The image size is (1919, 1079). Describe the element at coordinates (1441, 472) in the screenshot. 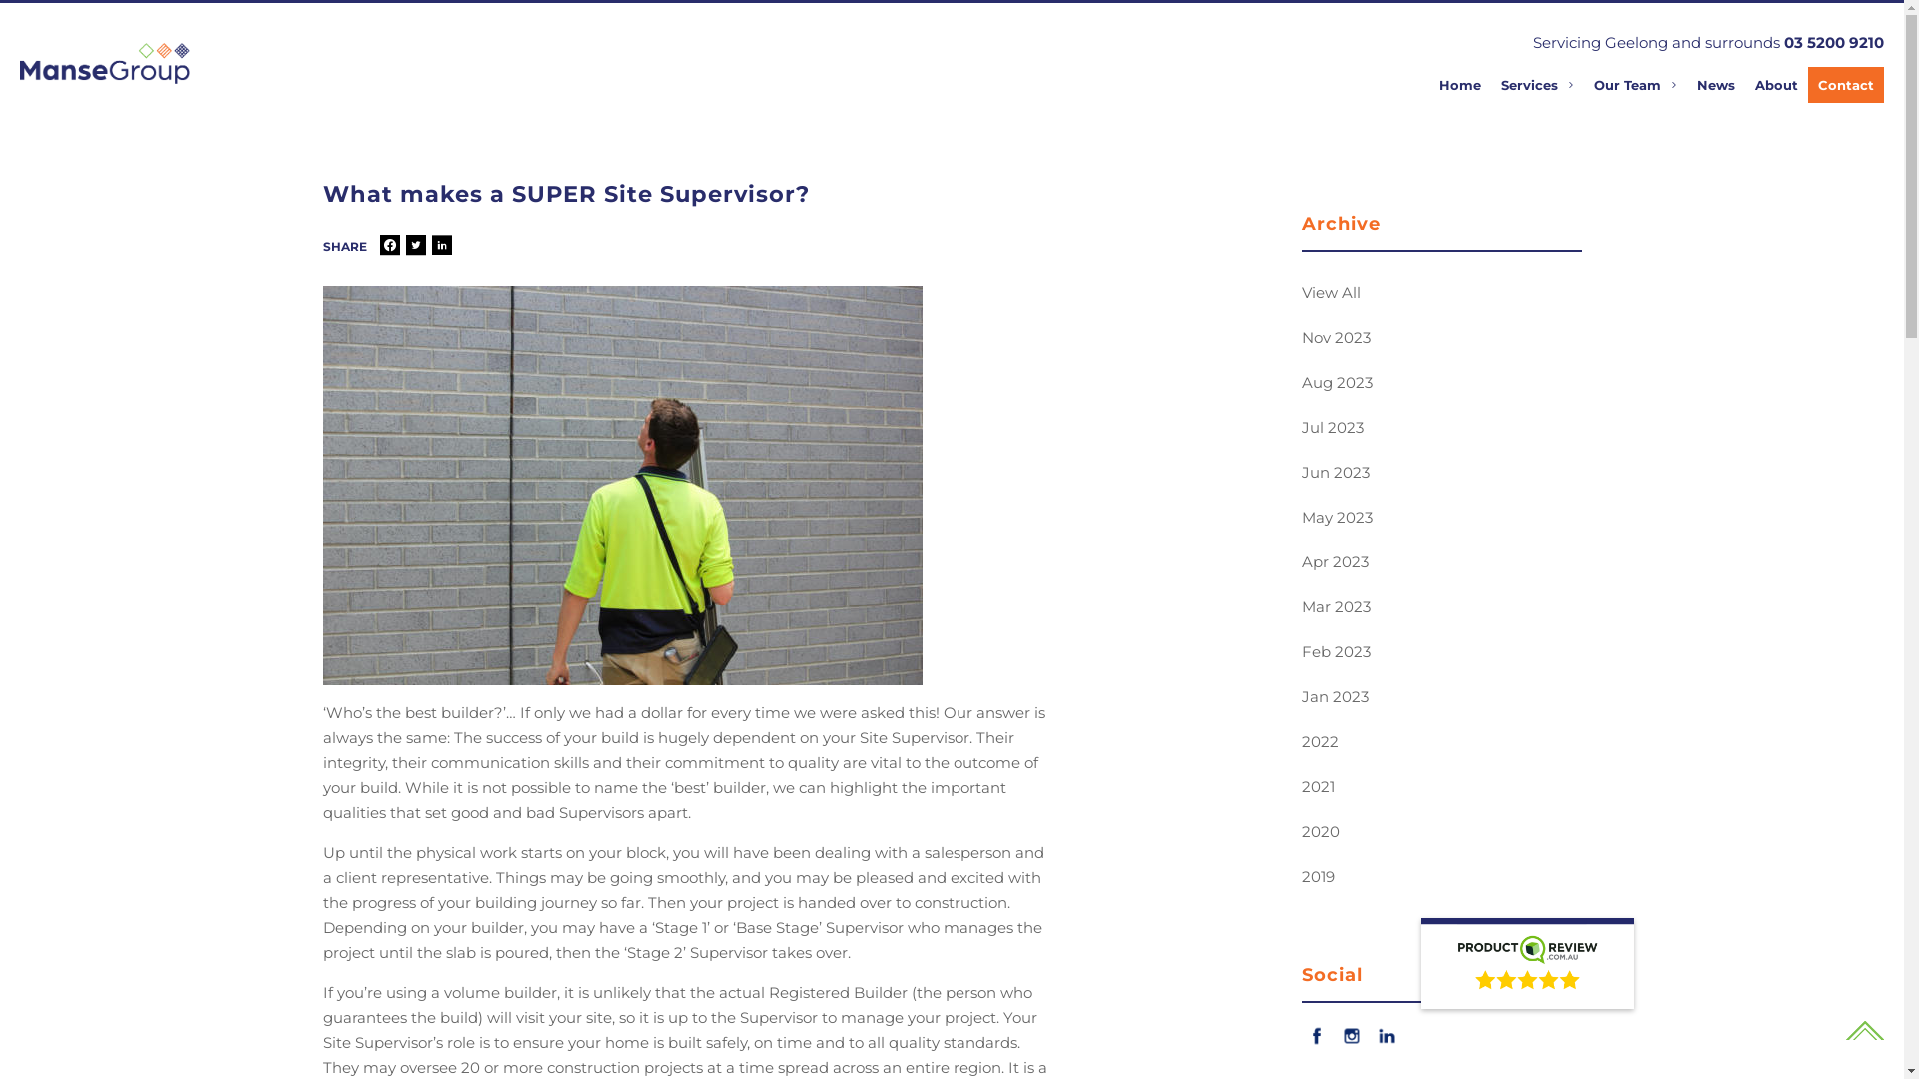

I see `Jun 2023` at that location.